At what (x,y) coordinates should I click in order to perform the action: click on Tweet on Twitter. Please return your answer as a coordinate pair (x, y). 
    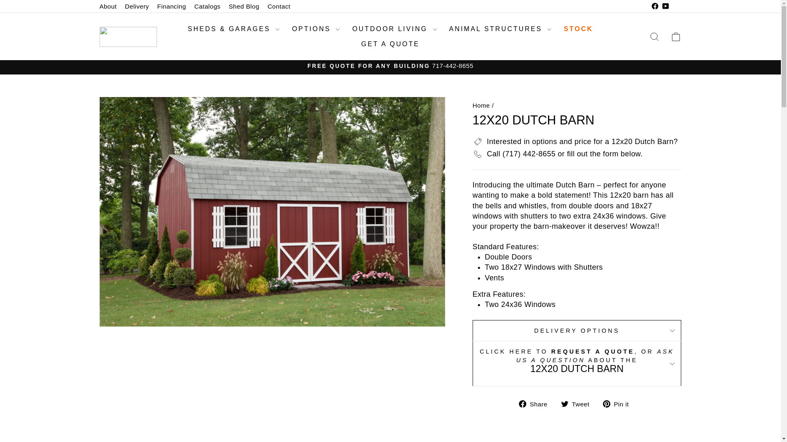
    Looking at the image, I should click on (578, 404).